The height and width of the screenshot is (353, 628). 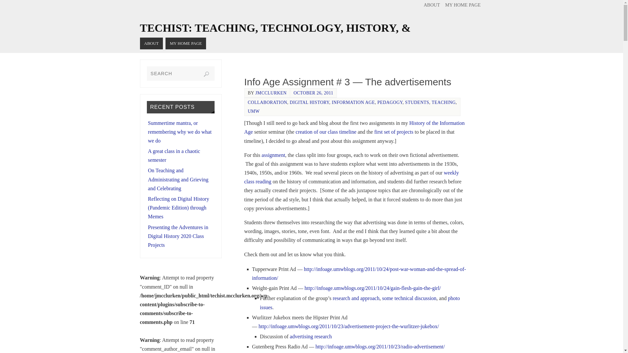 What do you see at coordinates (309, 102) in the screenshot?
I see `DIGITAL HISTORY` at bounding box center [309, 102].